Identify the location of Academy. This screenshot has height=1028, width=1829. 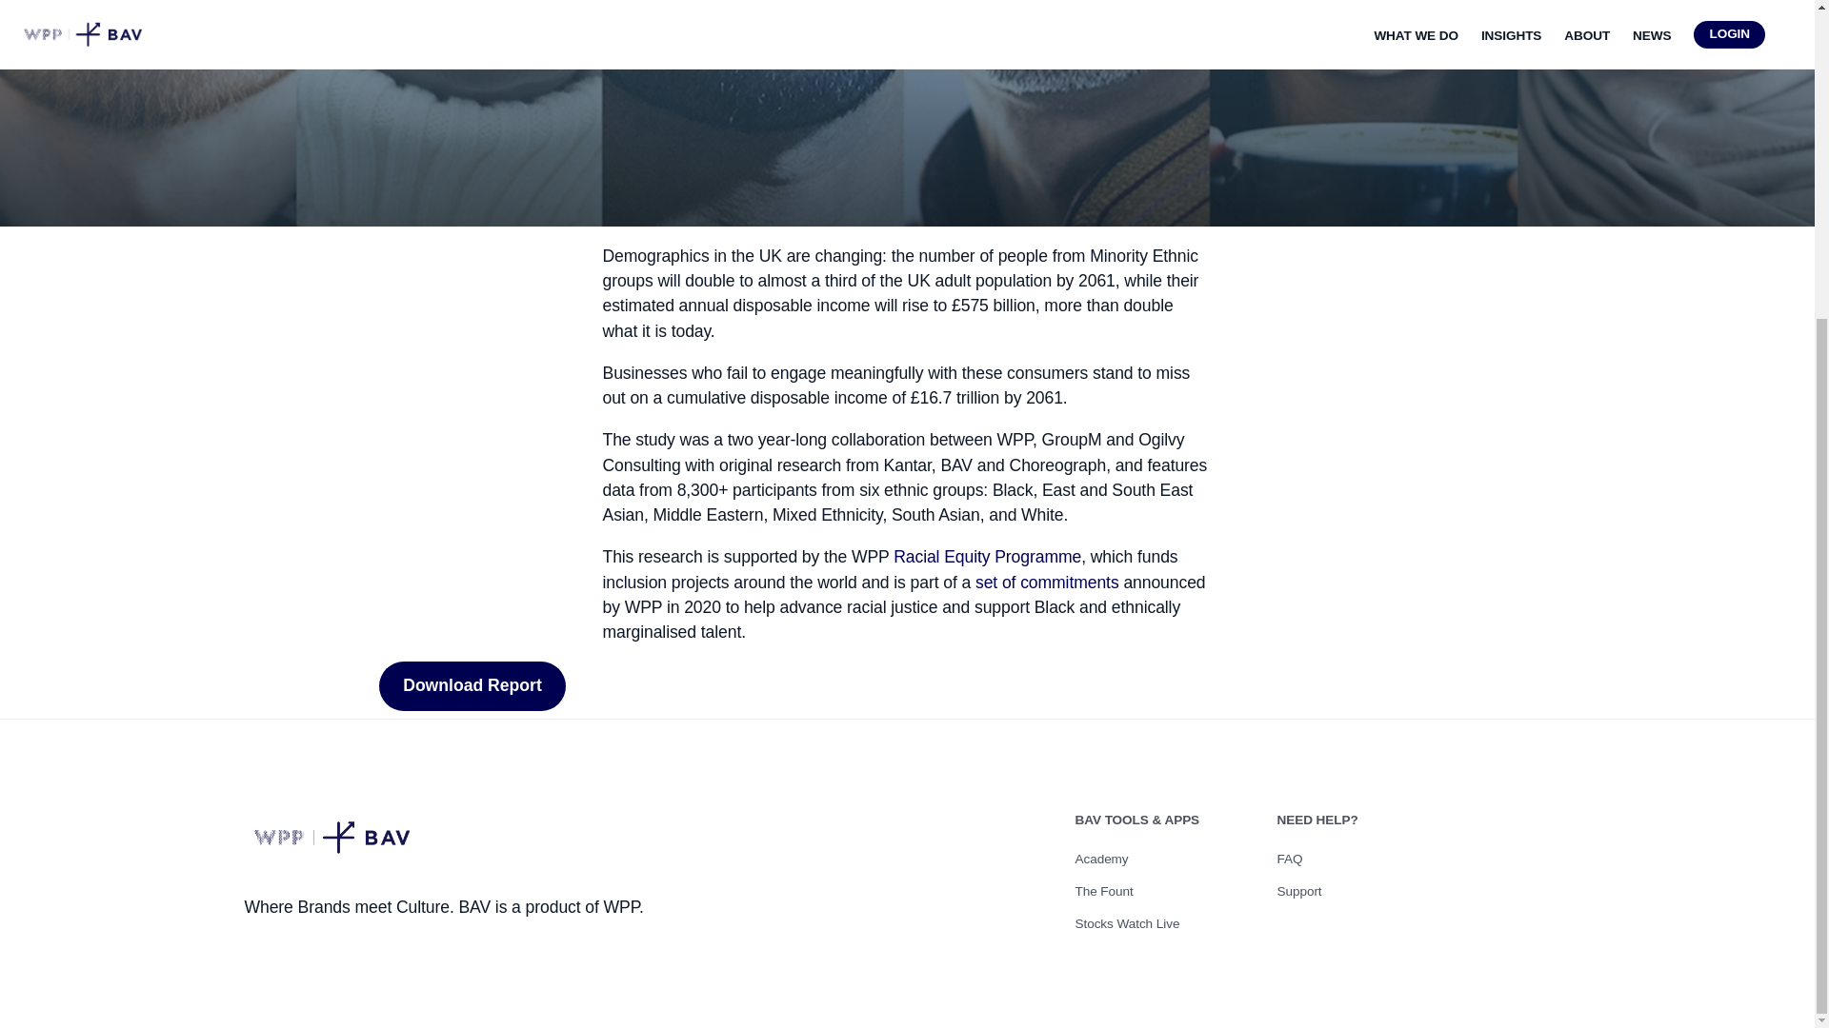
(1164, 859).